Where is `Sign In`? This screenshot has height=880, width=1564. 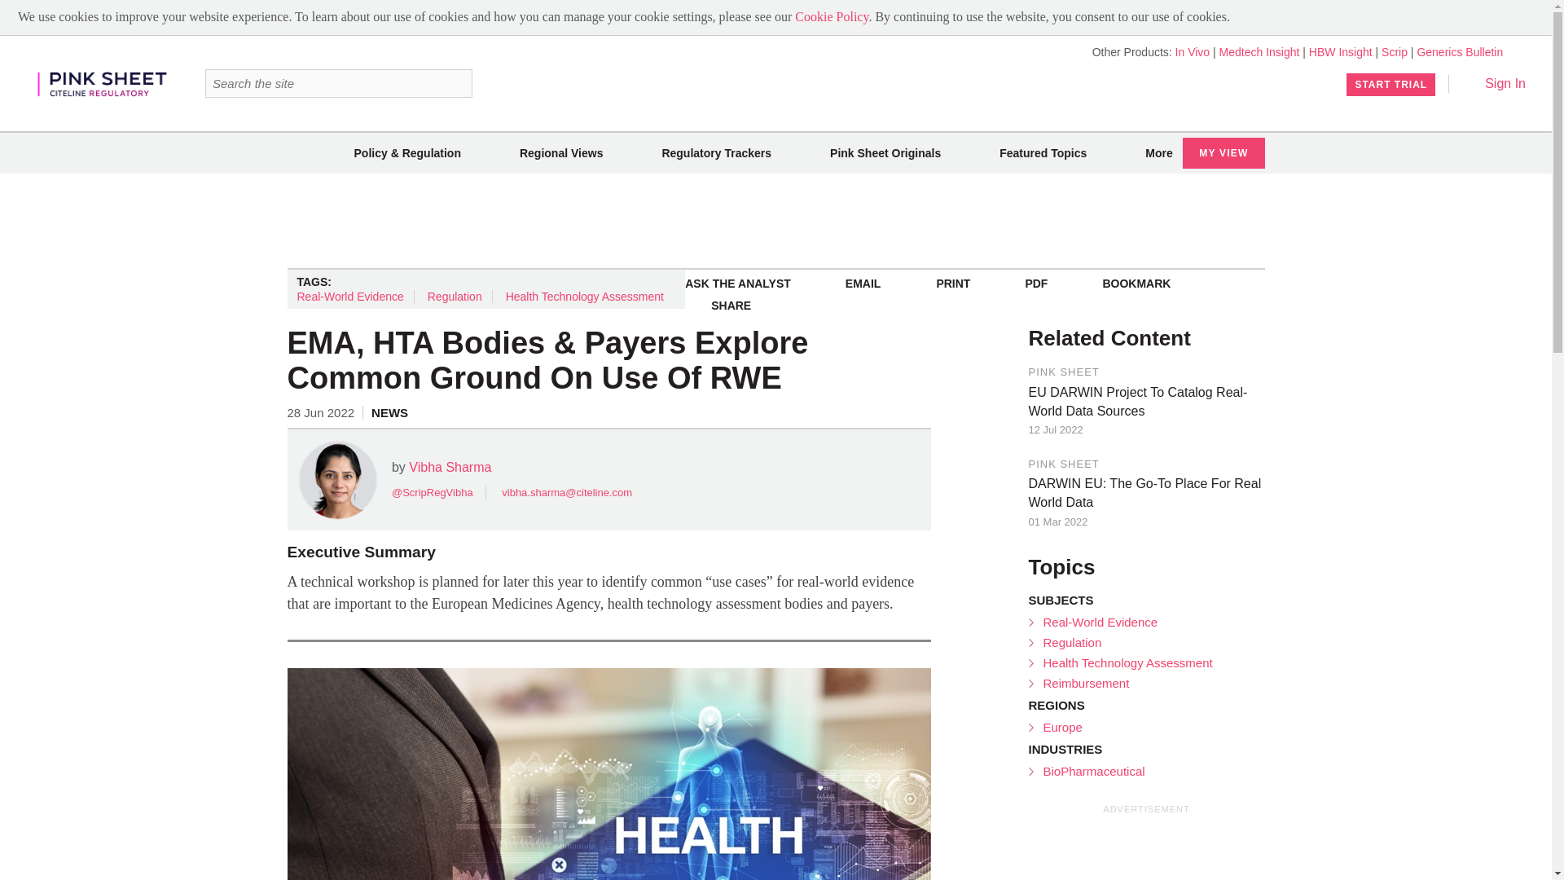 Sign In is located at coordinates (1494, 83).